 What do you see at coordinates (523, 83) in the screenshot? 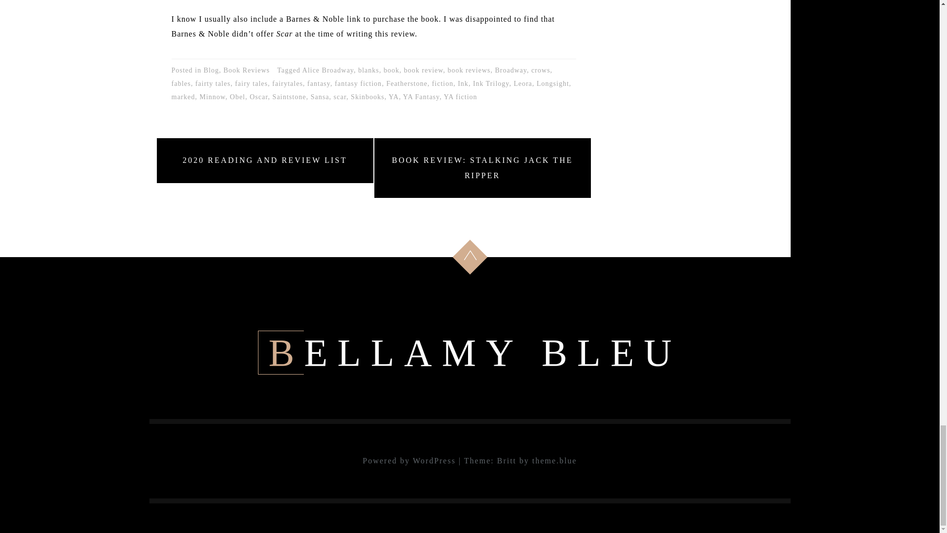
I see `Leora` at bounding box center [523, 83].